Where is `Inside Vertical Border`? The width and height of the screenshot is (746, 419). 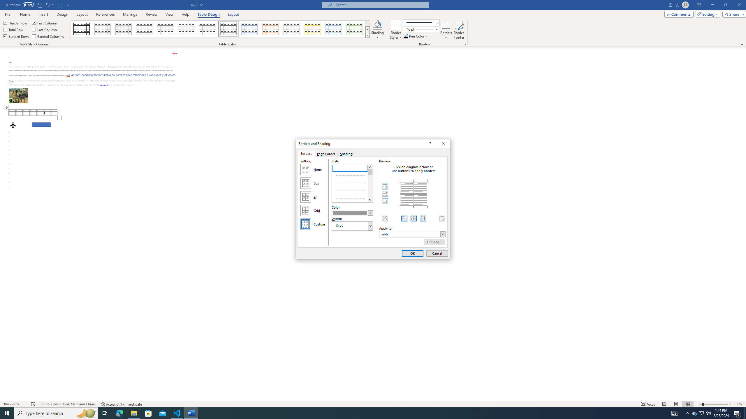 Inside Vertical Border is located at coordinates (414, 218).